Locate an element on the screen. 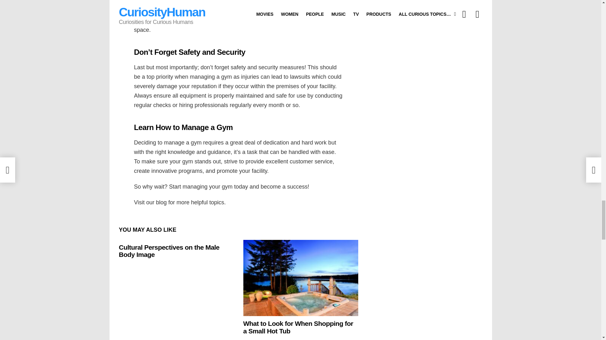 The height and width of the screenshot is (340, 606). What to Look for When Shopping for a Small Hot Tub is located at coordinates (300, 278).